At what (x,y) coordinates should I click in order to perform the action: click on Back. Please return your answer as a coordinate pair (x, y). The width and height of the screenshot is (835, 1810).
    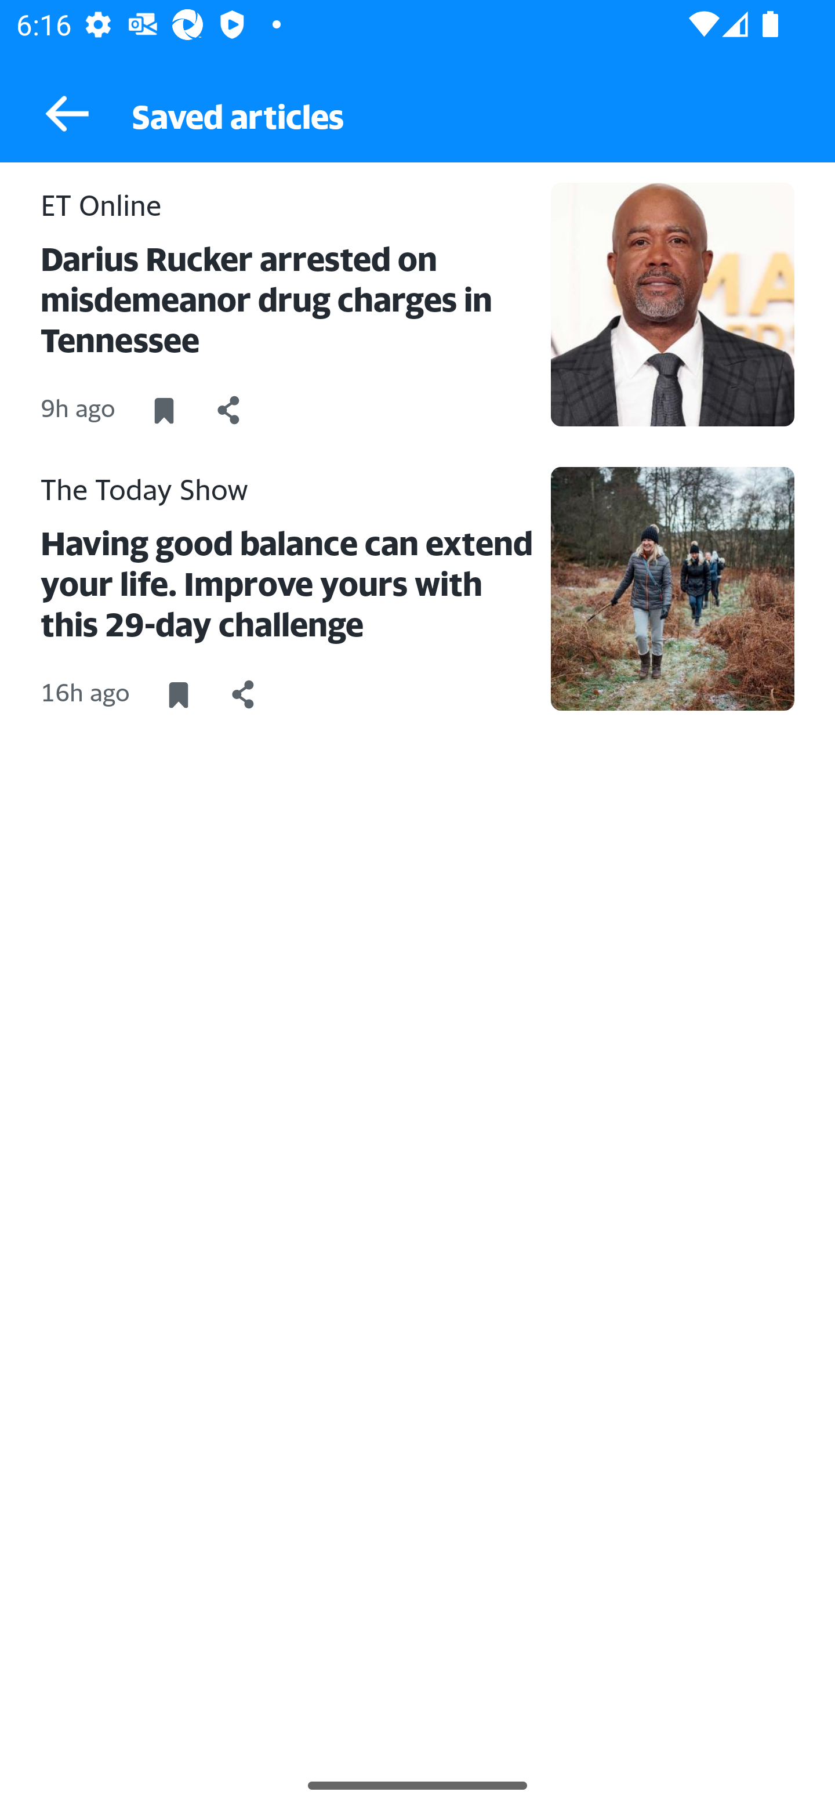
    Looking at the image, I should click on (57, 114).